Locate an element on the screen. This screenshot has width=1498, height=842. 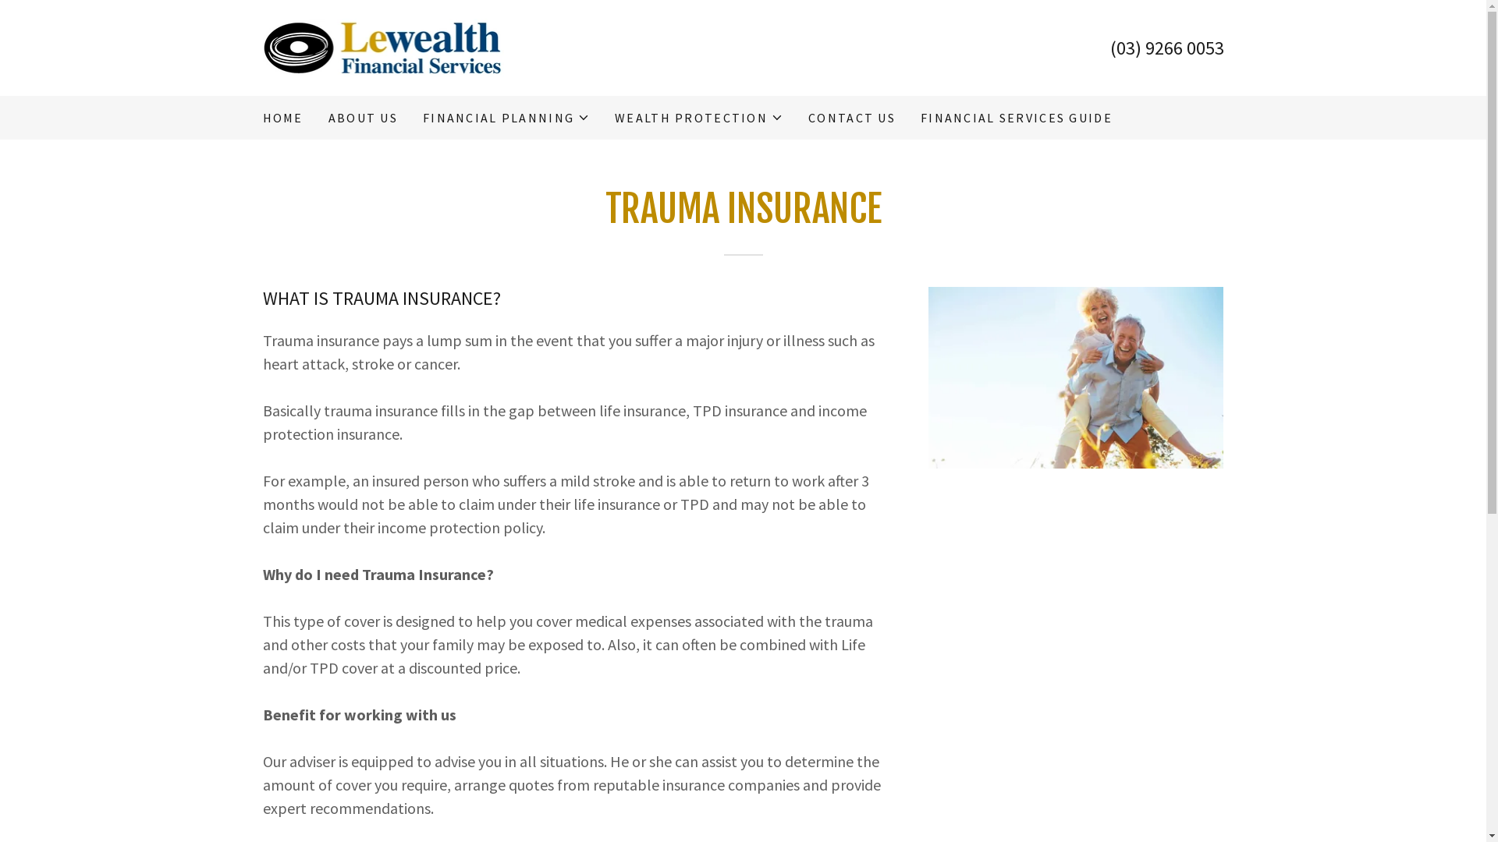
Lewealth Financial Services is located at coordinates (383, 47).